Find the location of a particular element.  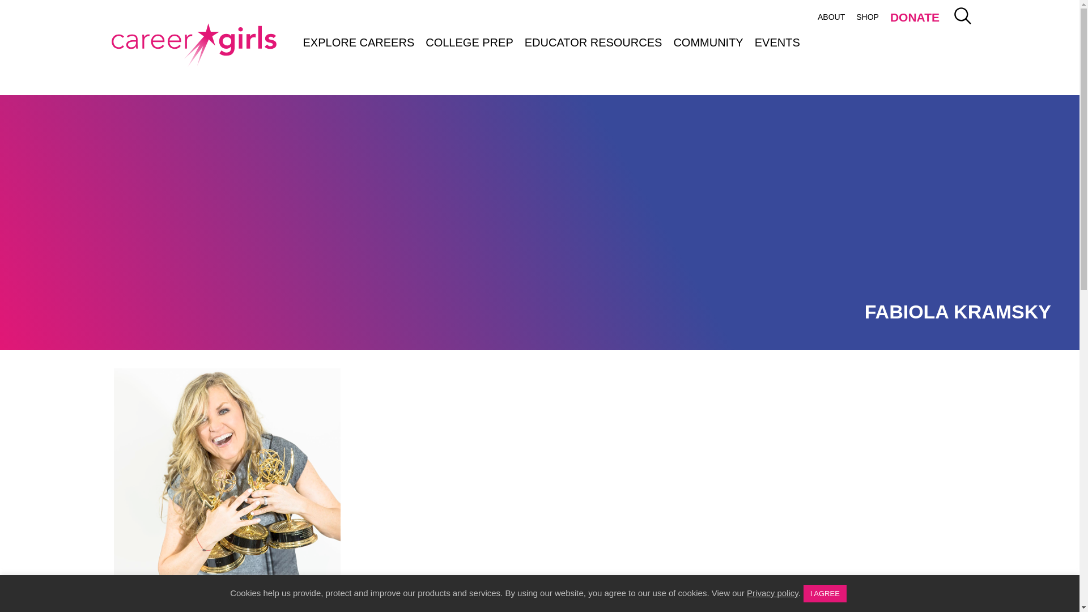

EVENTS is located at coordinates (777, 42).